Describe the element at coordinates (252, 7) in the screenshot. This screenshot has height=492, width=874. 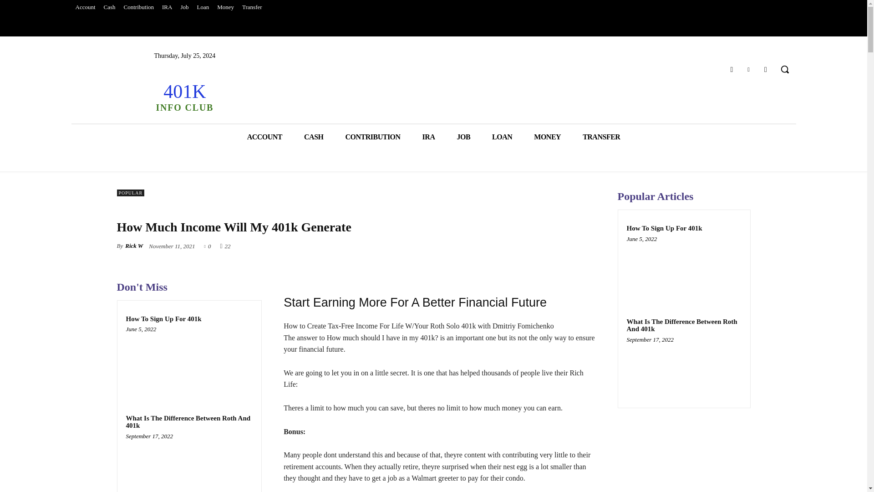
I see `Transfer` at that location.